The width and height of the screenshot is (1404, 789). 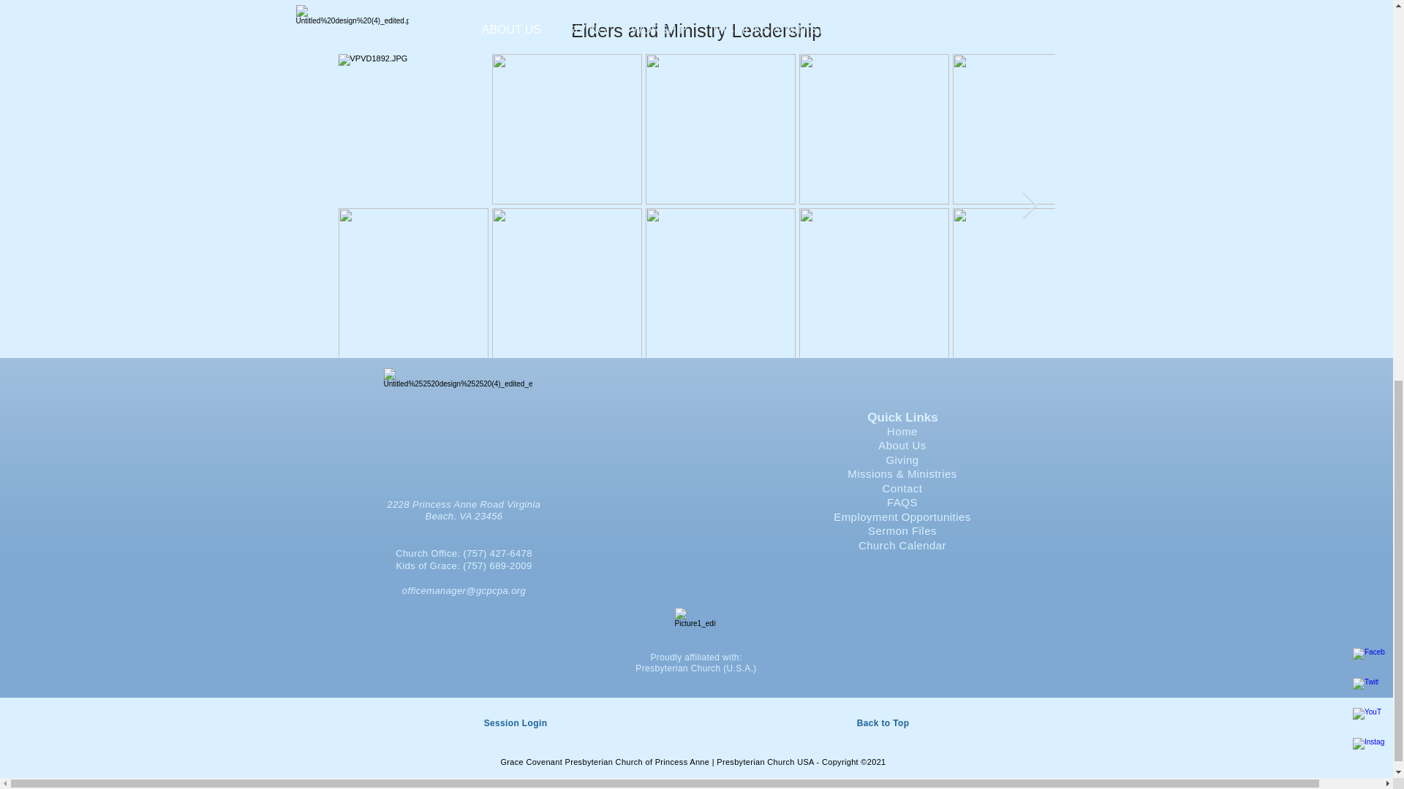 What do you see at coordinates (902, 431) in the screenshot?
I see `Home` at bounding box center [902, 431].